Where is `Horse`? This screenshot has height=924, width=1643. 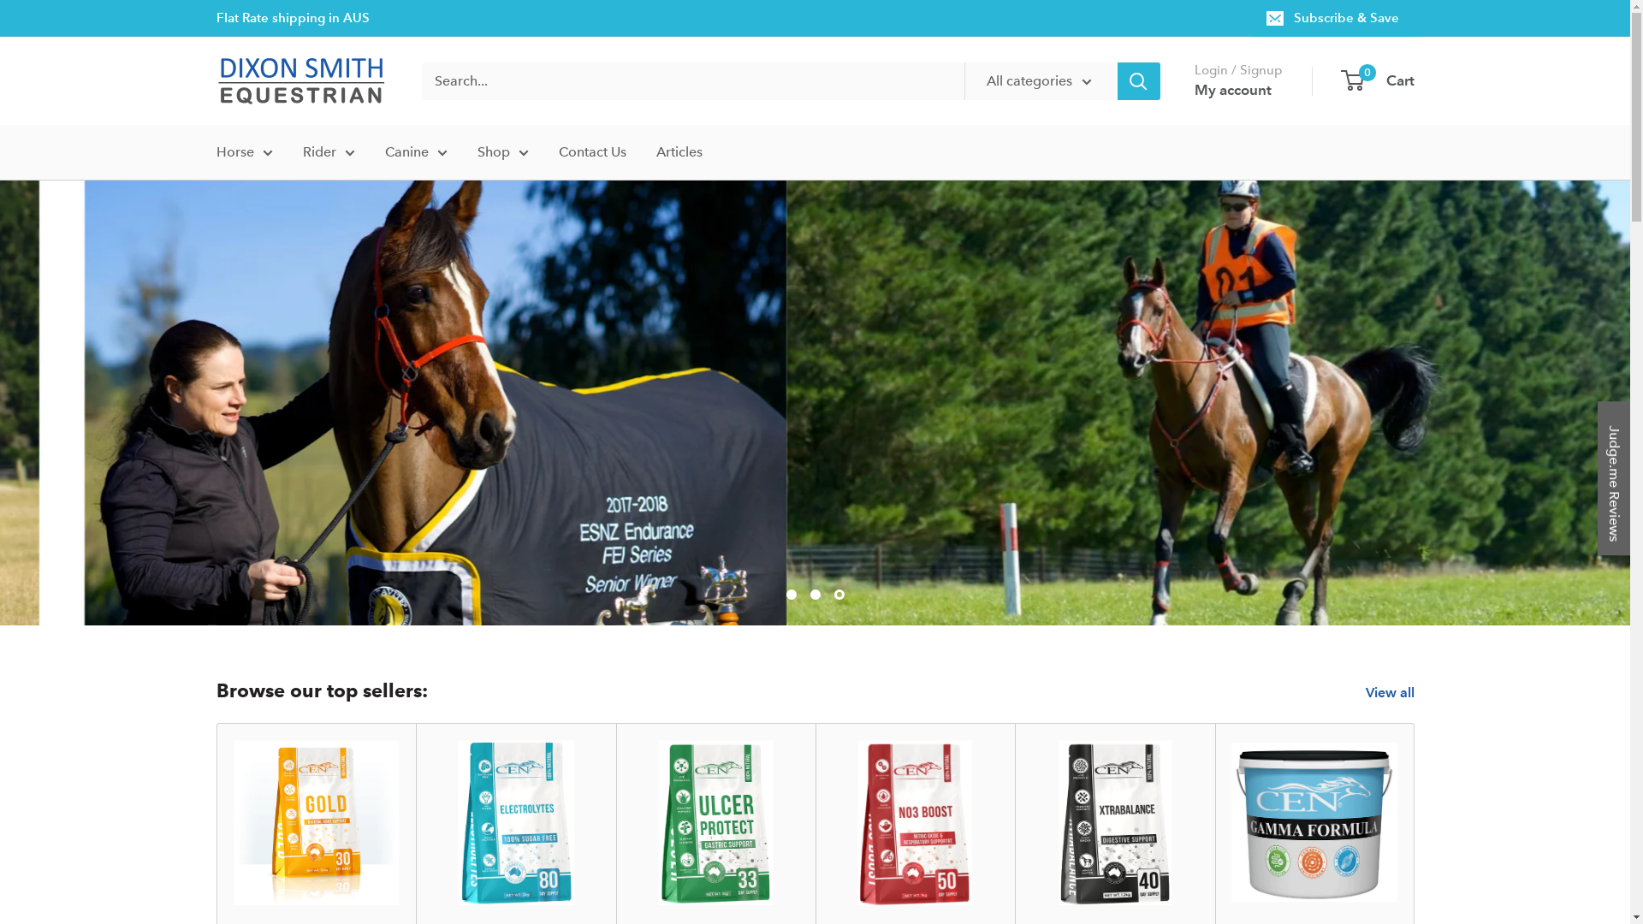
Horse is located at coordinates (244, 152).